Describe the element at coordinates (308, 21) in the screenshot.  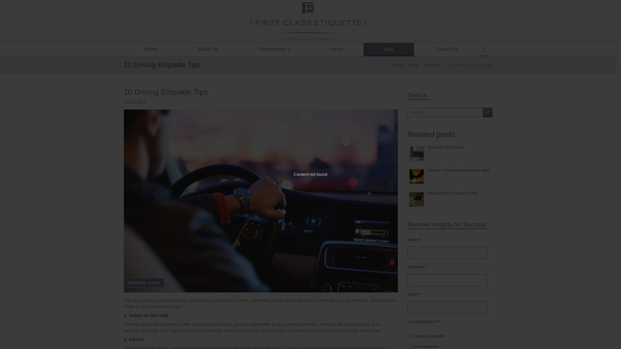
I see `First Class Etiquette` at that location.